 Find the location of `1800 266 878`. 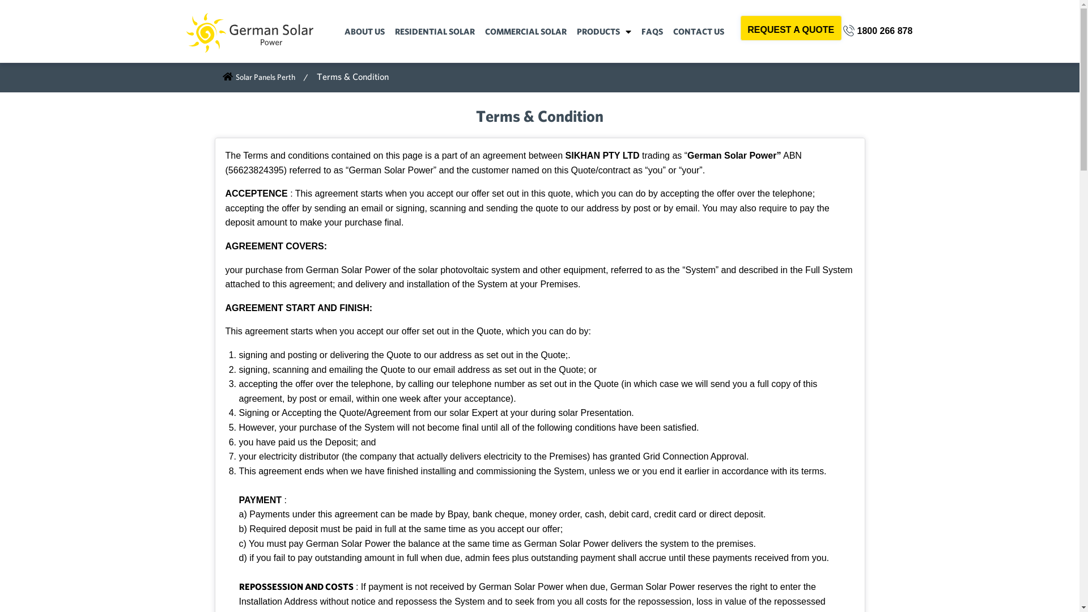

1800 266 878 is located at coordinates (878, 31).